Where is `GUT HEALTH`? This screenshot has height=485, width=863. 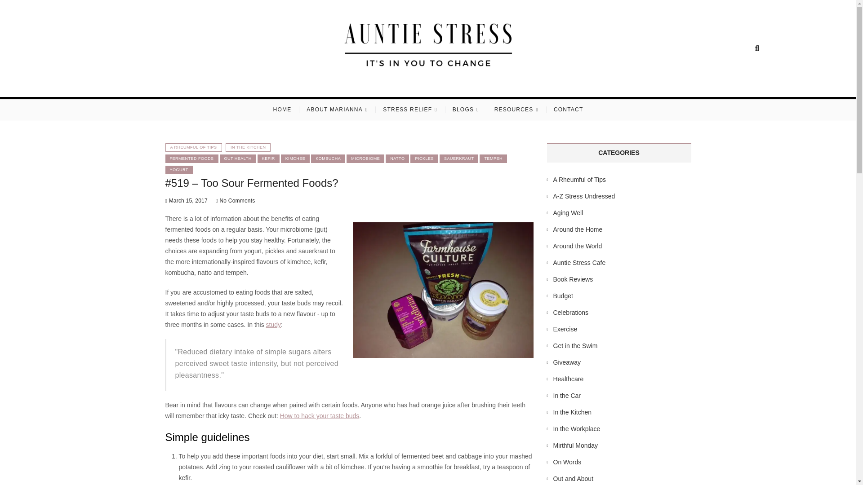
GUT HEALTH is located at coordinates (238, 159).